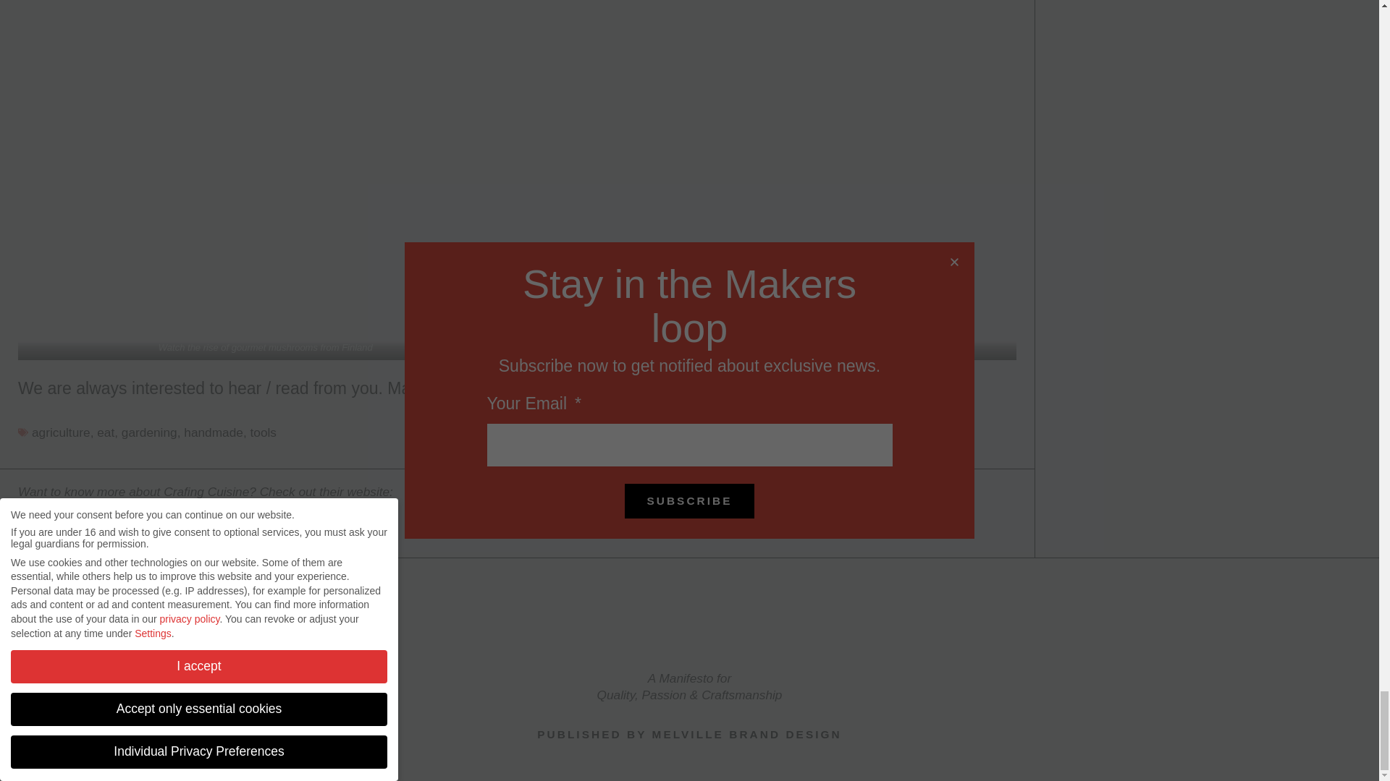 The image size is (1390, 781). What do you see at coordinates (302, 347) in the screenshot?
I see `gourmet mushrooms from Finland` at bounding box center [302, 347].